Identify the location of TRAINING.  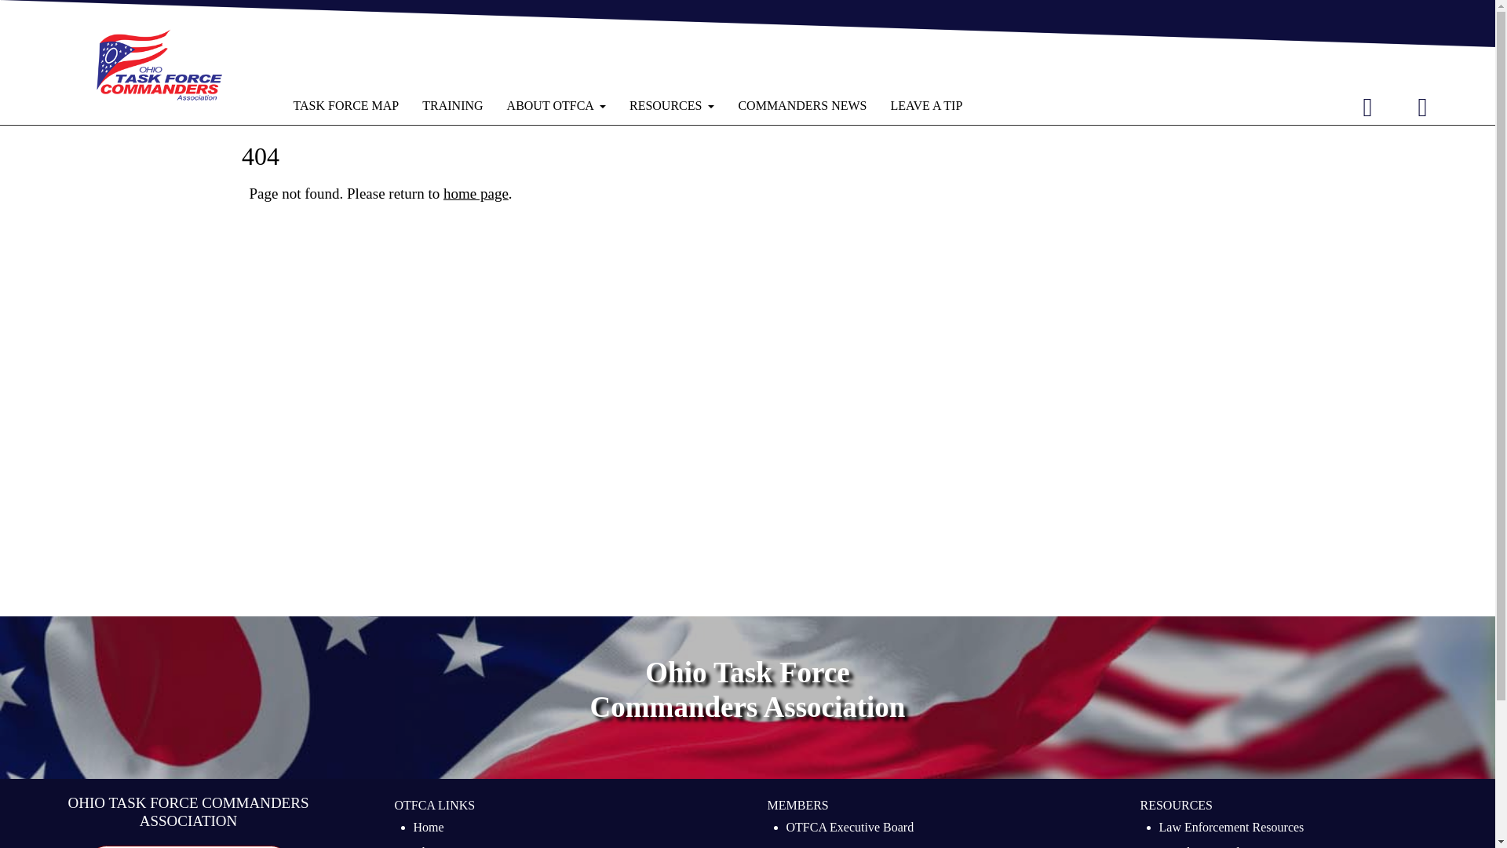
(452, 105).